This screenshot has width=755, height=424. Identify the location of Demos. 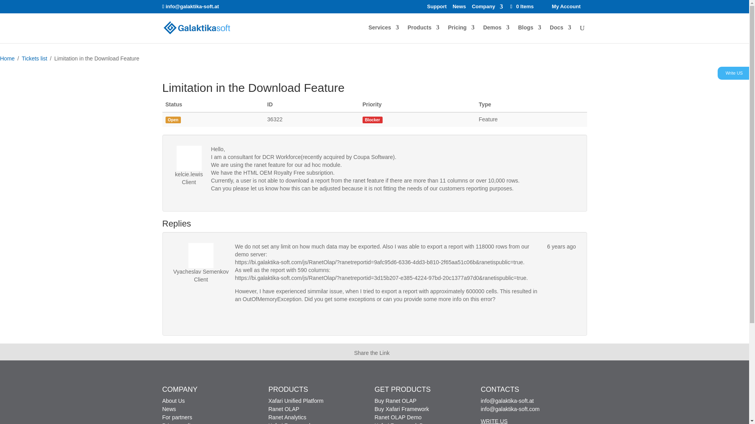
(496, 34).